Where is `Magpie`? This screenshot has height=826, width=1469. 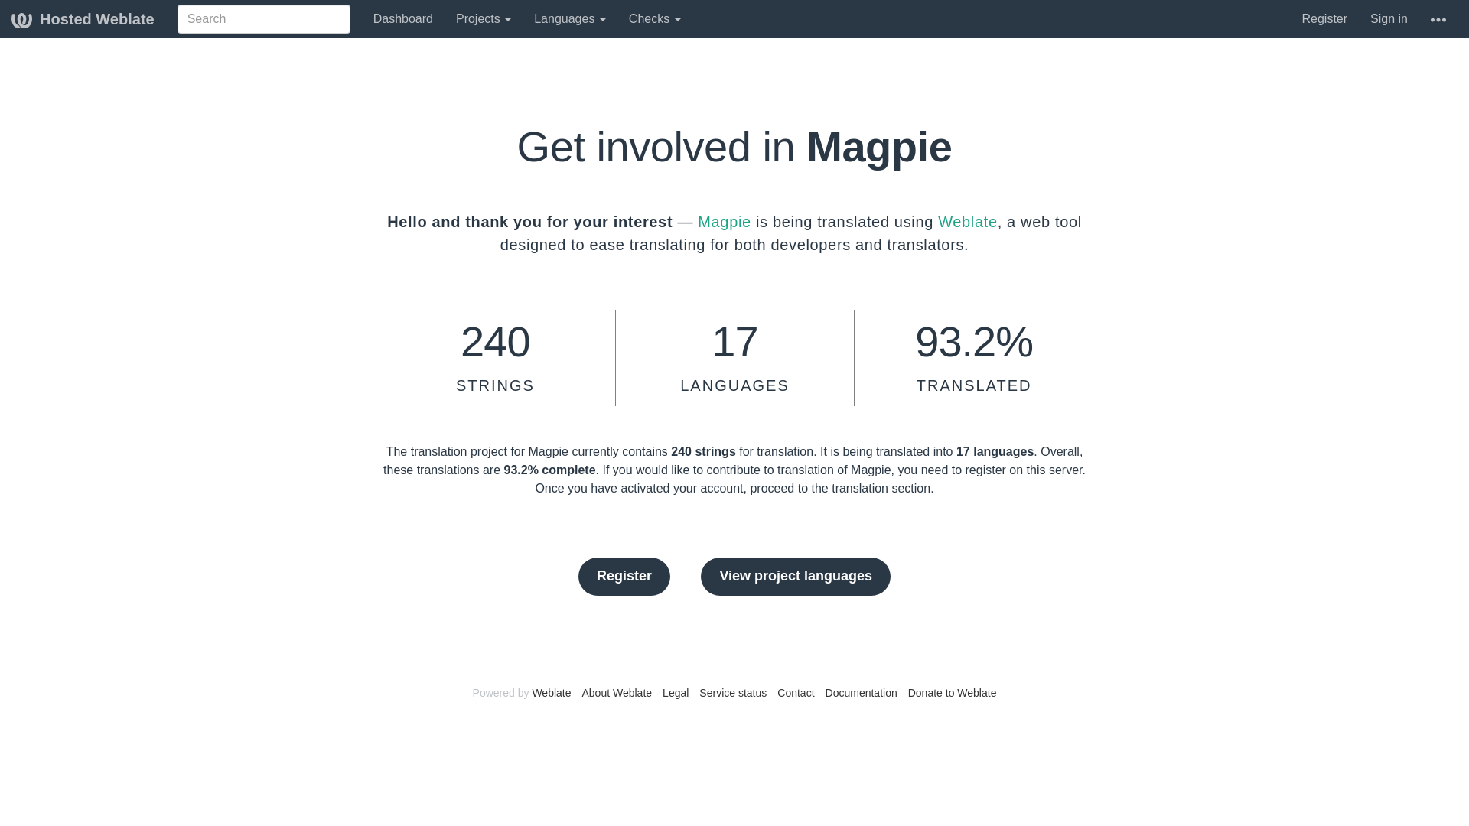
Magpie is located at coordinates (724, 222).